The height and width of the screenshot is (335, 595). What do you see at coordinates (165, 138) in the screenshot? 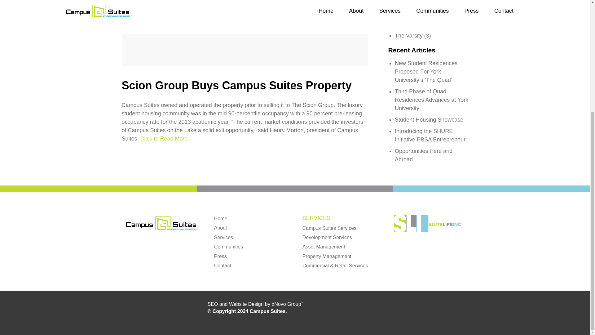
I see `Click to Read More.` at bounding box center [165, 138].